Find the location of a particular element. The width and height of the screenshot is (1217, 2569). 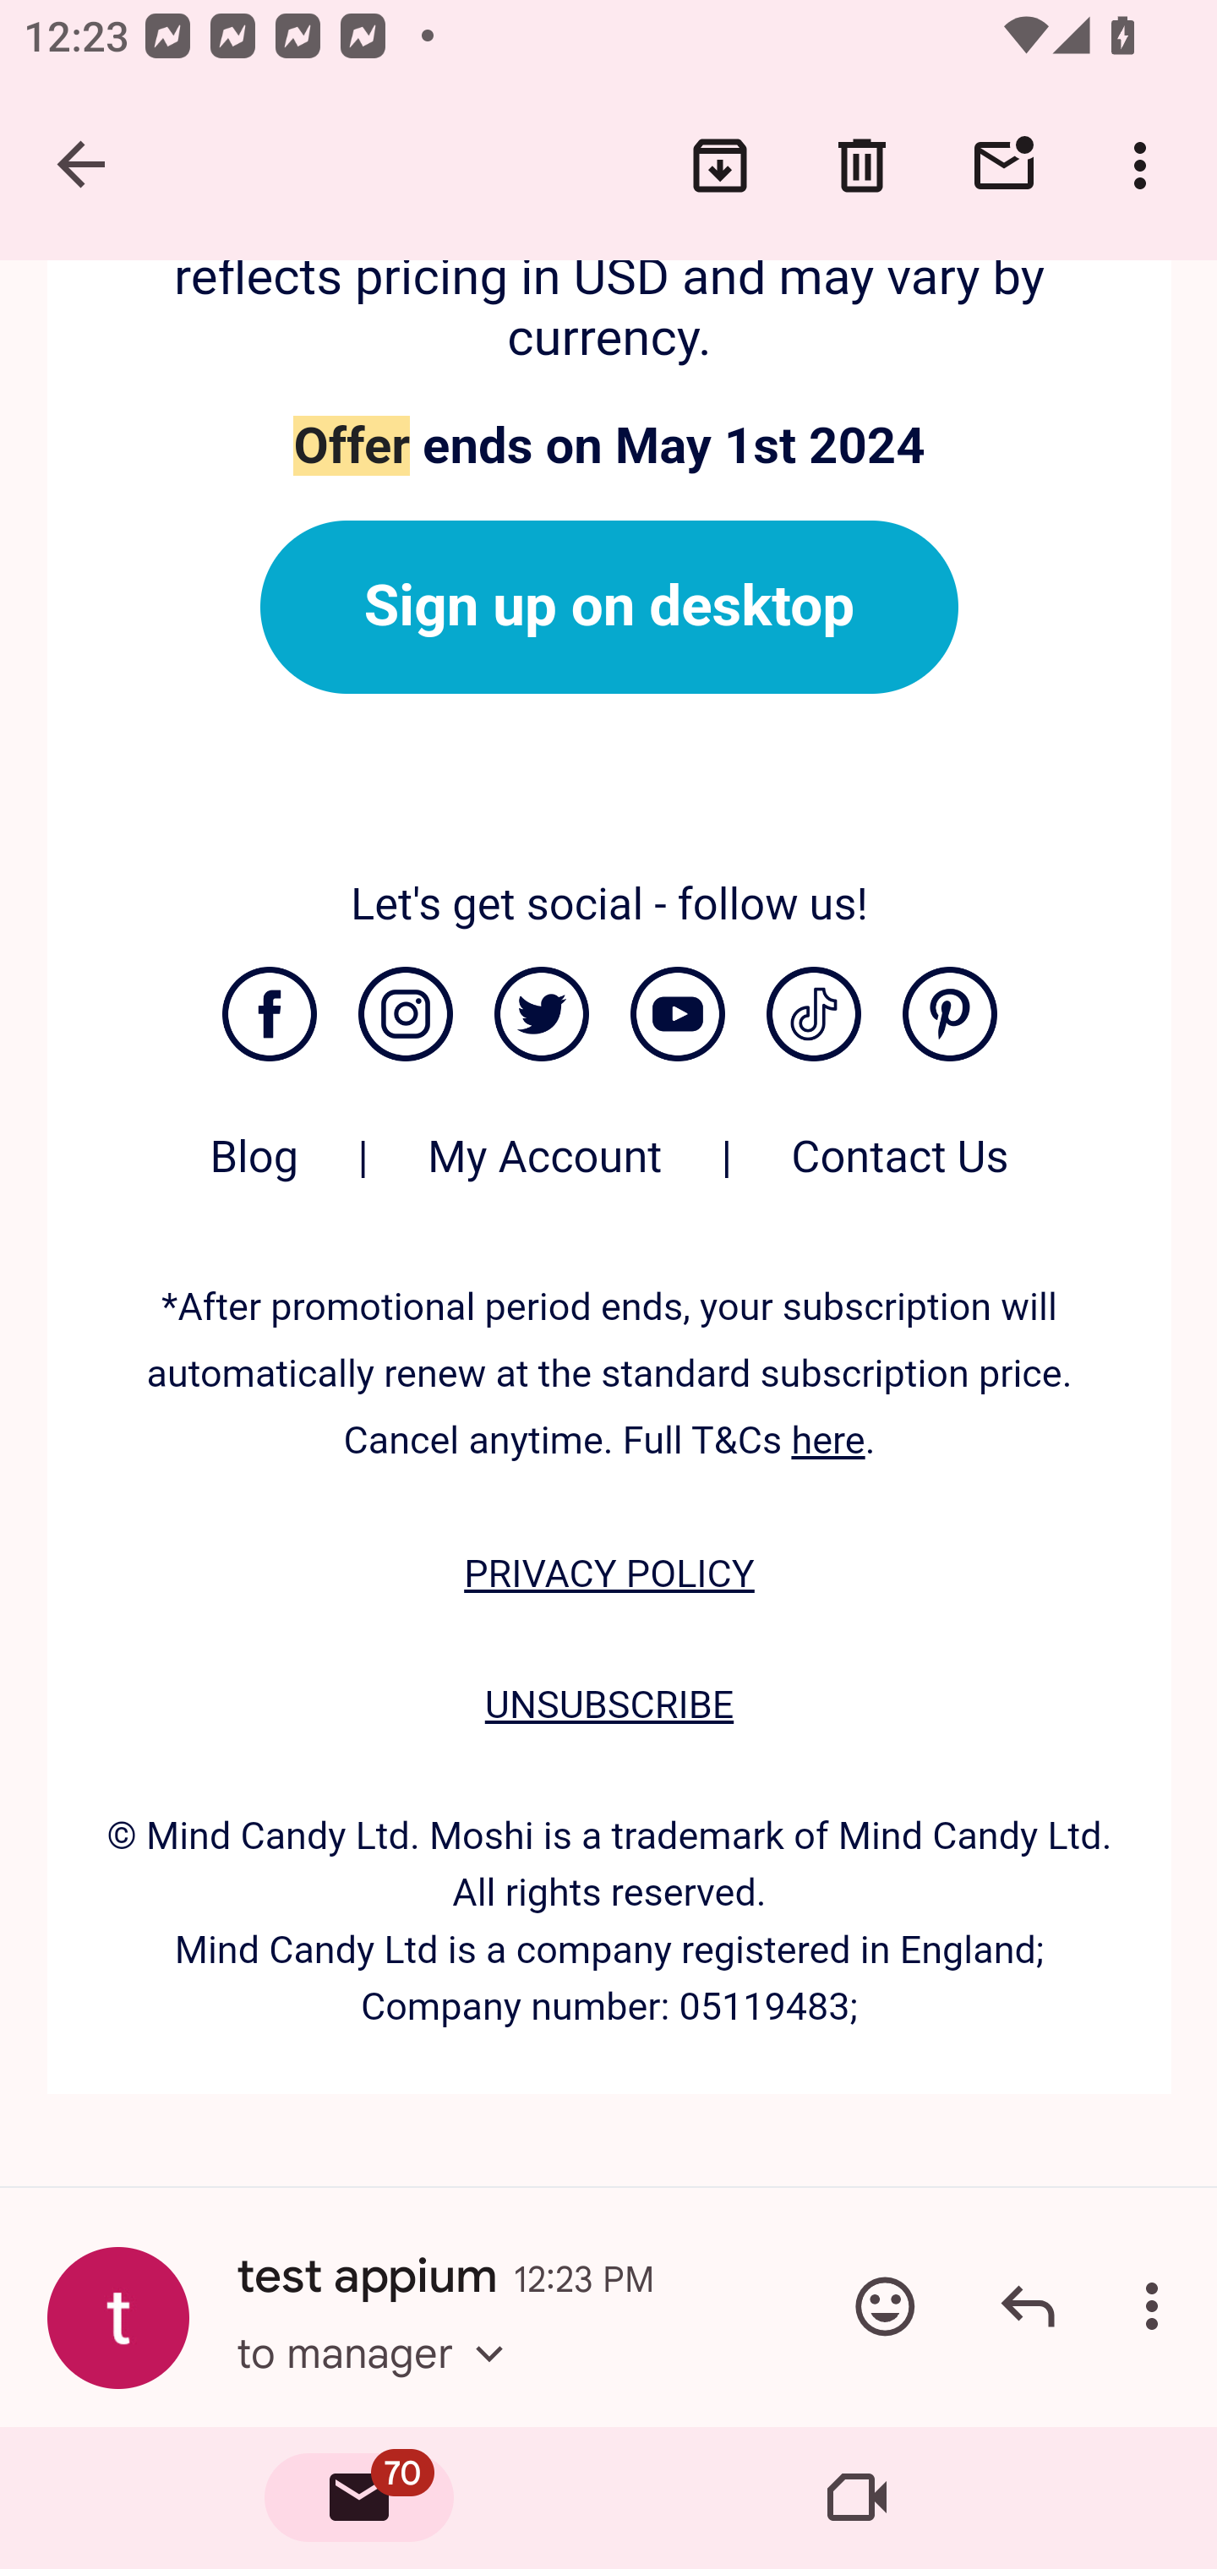

Add emoji reaction is located at coordinates (885, 2305).